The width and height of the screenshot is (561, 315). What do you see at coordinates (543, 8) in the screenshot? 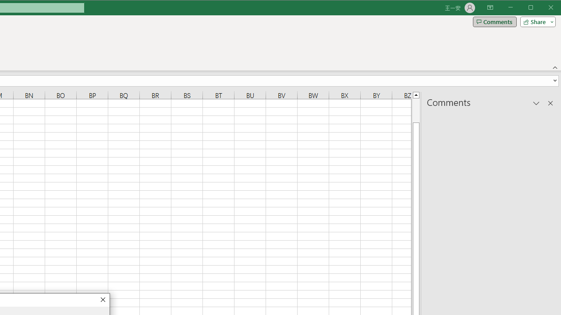
I see `Maximize` at bounding box center [543, 8].